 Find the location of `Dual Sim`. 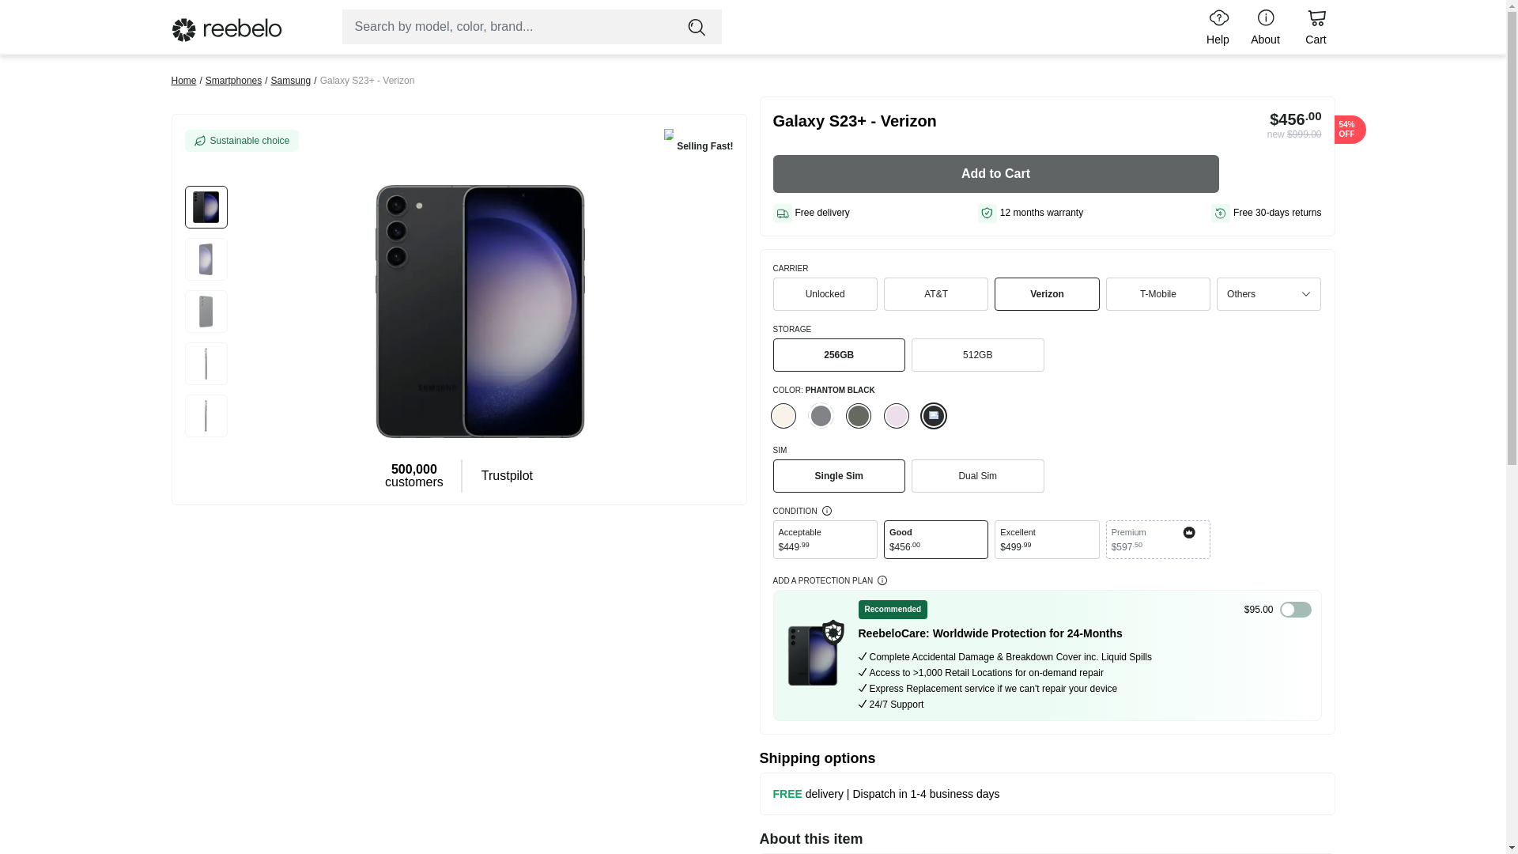

Dual Sim is located at coordinates (977, 476).